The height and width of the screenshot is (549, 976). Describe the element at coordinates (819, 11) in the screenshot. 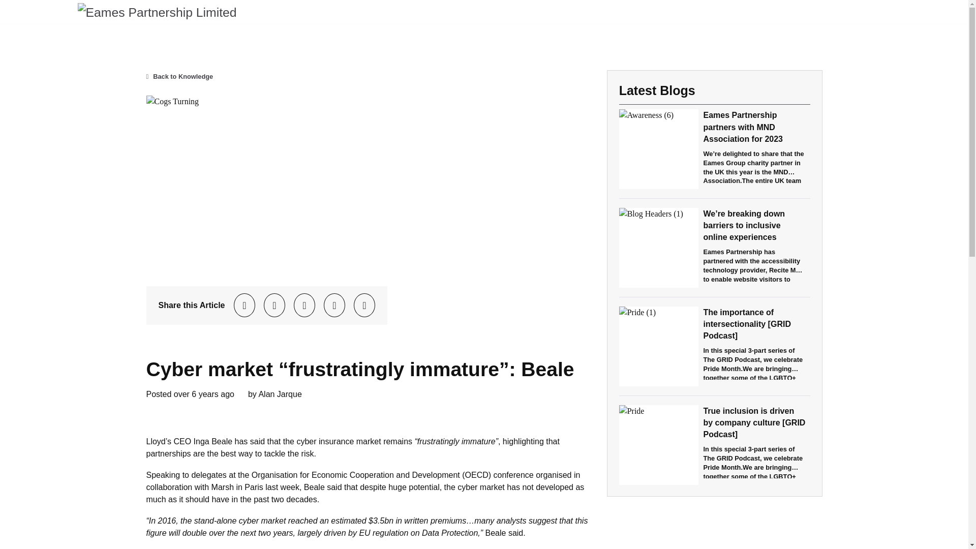

I see `Testimonials` at that location.